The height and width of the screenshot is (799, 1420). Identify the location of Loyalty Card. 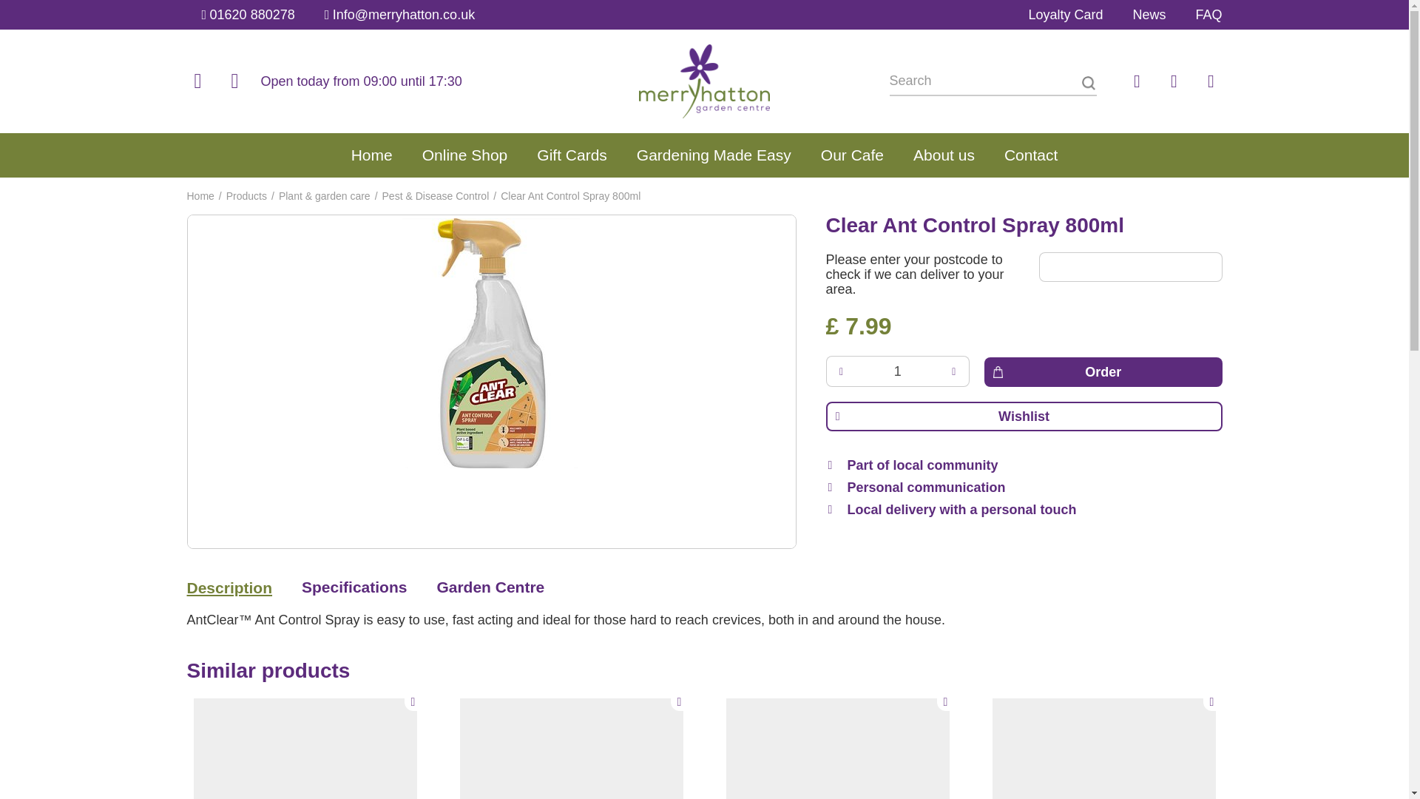
(1065, 15).